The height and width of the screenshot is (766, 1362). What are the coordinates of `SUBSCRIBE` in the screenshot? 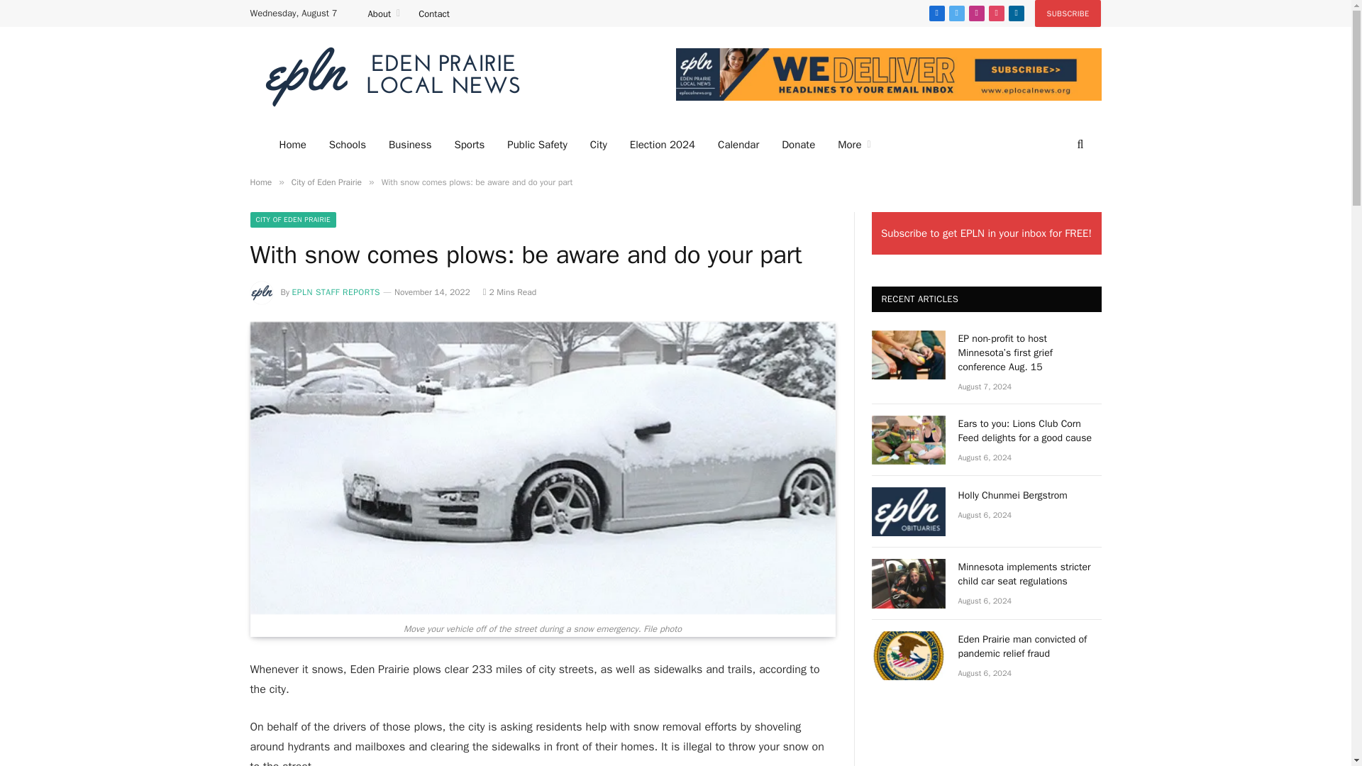 It's located at (1068, 13).